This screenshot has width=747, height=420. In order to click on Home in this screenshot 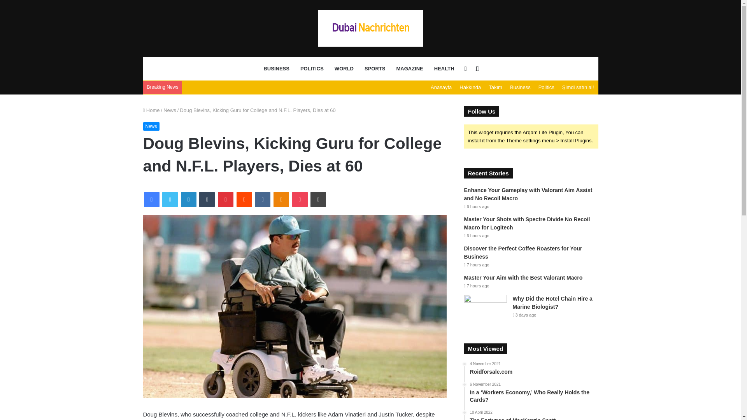, I will do `click(151, 110)`.